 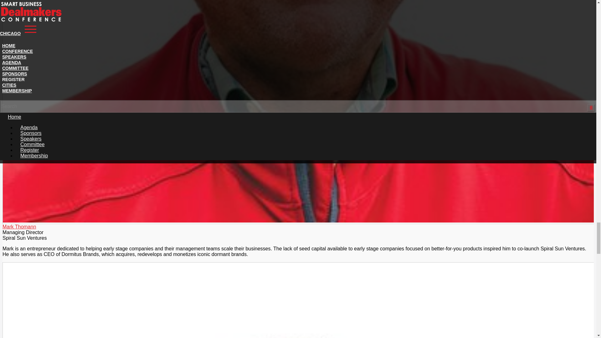 I want to click on Mark Thomann, so click(x=19, y=227).